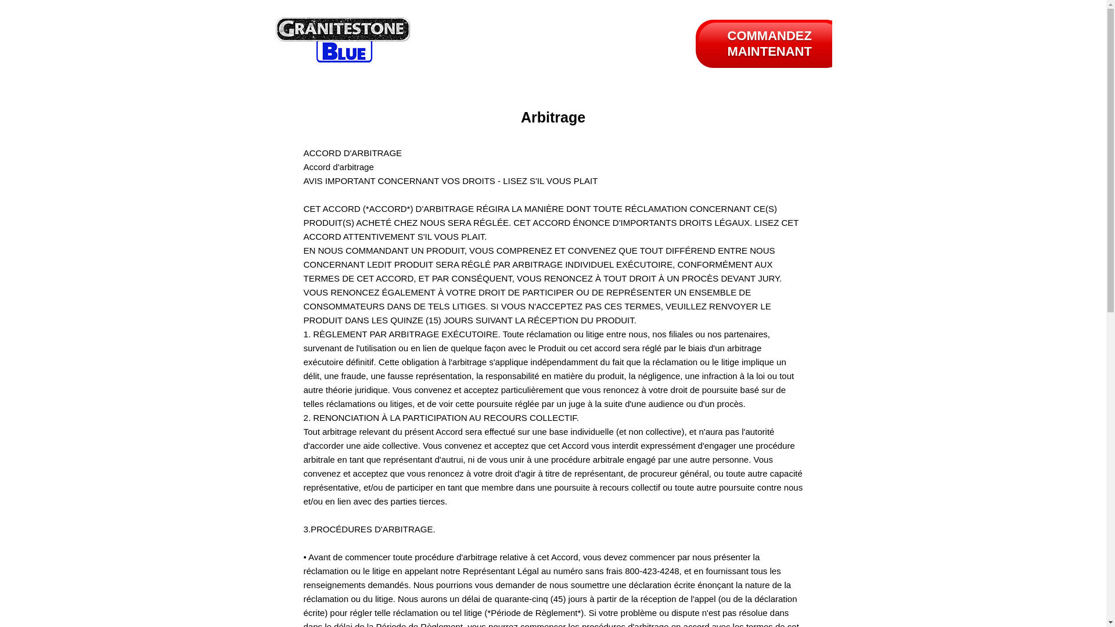  What do you see at coordinates (770, 44) in the screenshot?
I see `COMMANDEZ MAINTENANT` at bounding box center [770, 44].